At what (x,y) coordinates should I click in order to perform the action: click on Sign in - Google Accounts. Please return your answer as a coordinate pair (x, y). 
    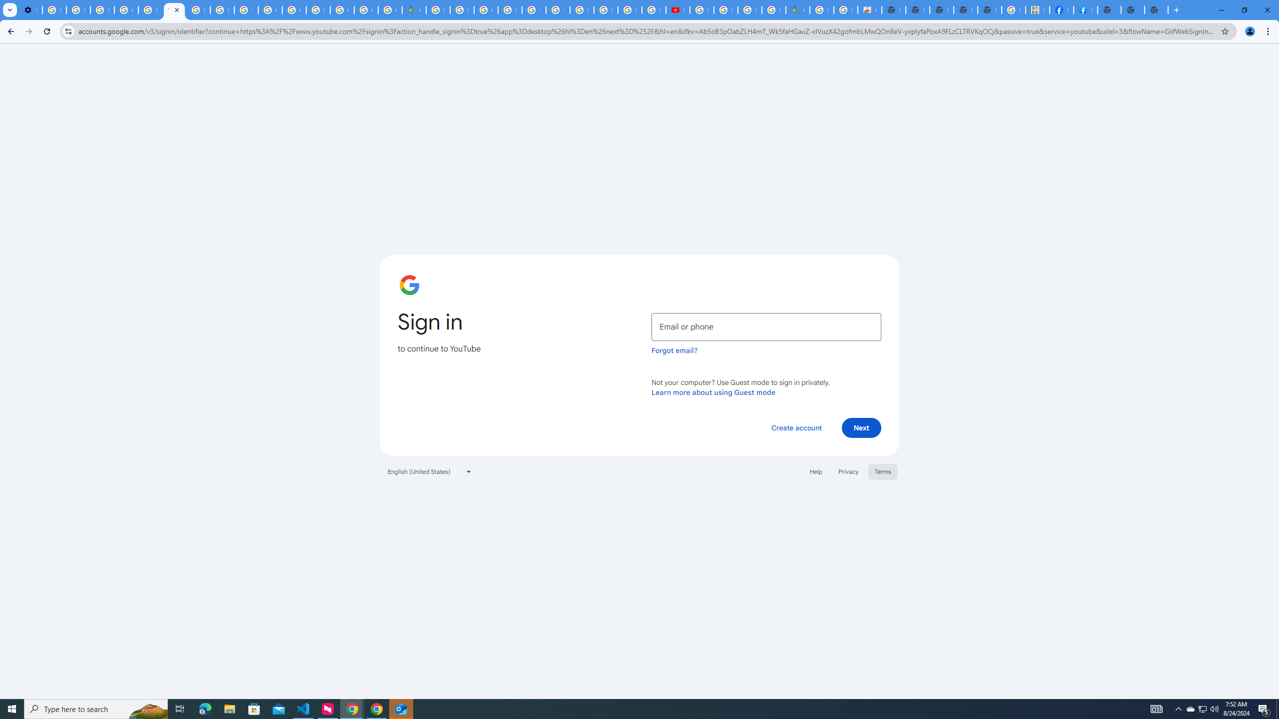
    Looking at the image, I should click on (438, 10).